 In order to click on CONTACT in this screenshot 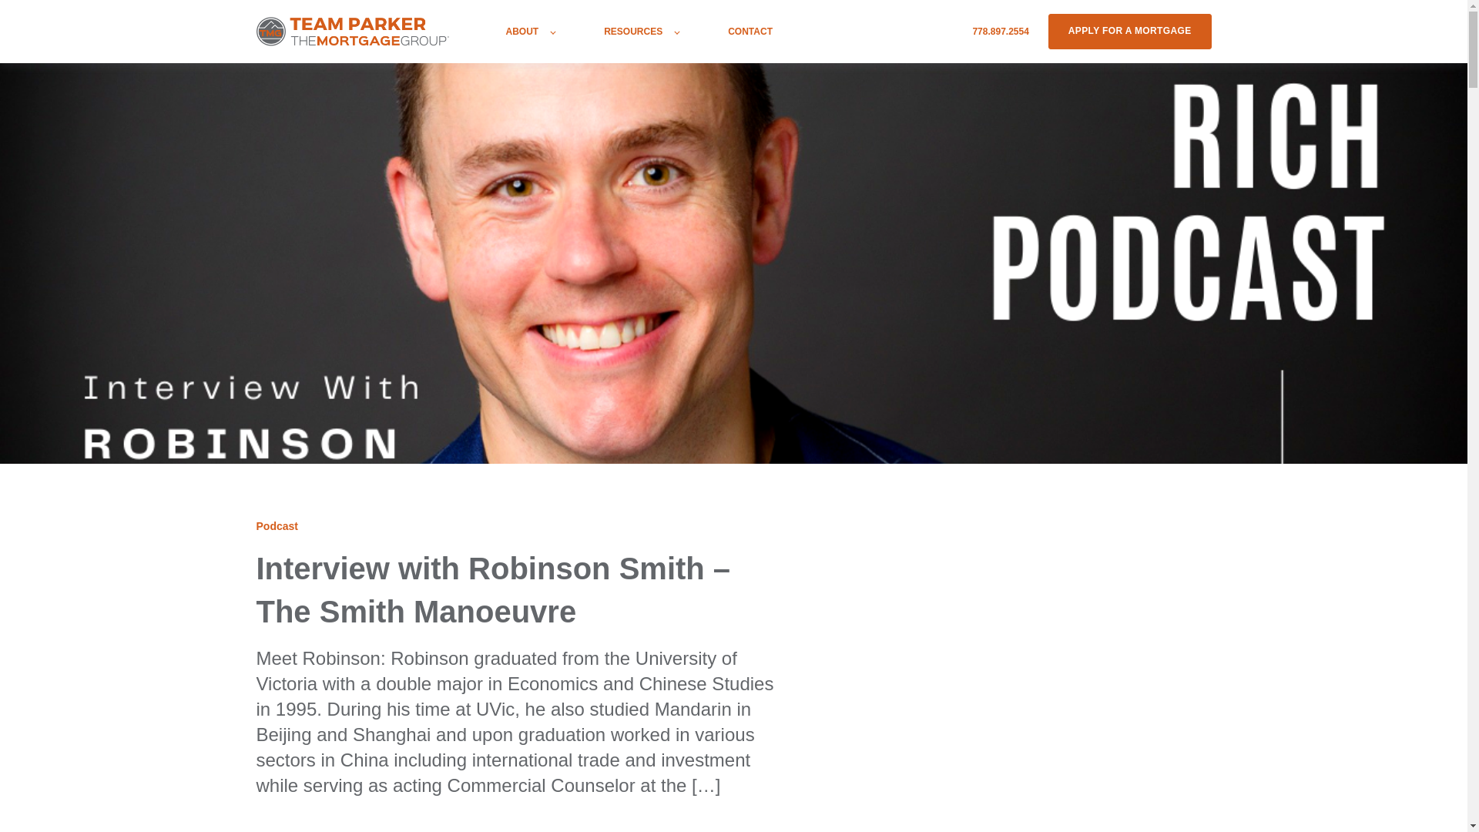, I will do `click(750, 31)`.